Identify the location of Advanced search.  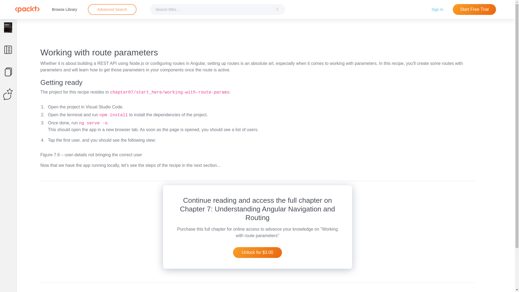
(112, 9).